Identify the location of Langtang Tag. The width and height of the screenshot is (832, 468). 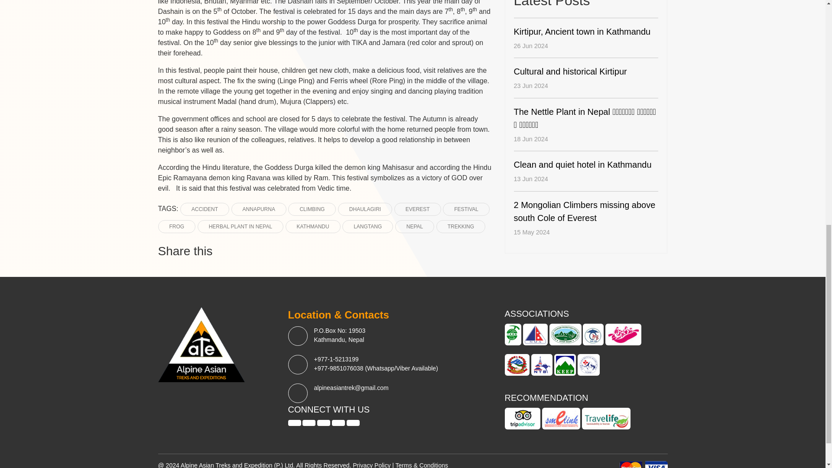
(367, 226).